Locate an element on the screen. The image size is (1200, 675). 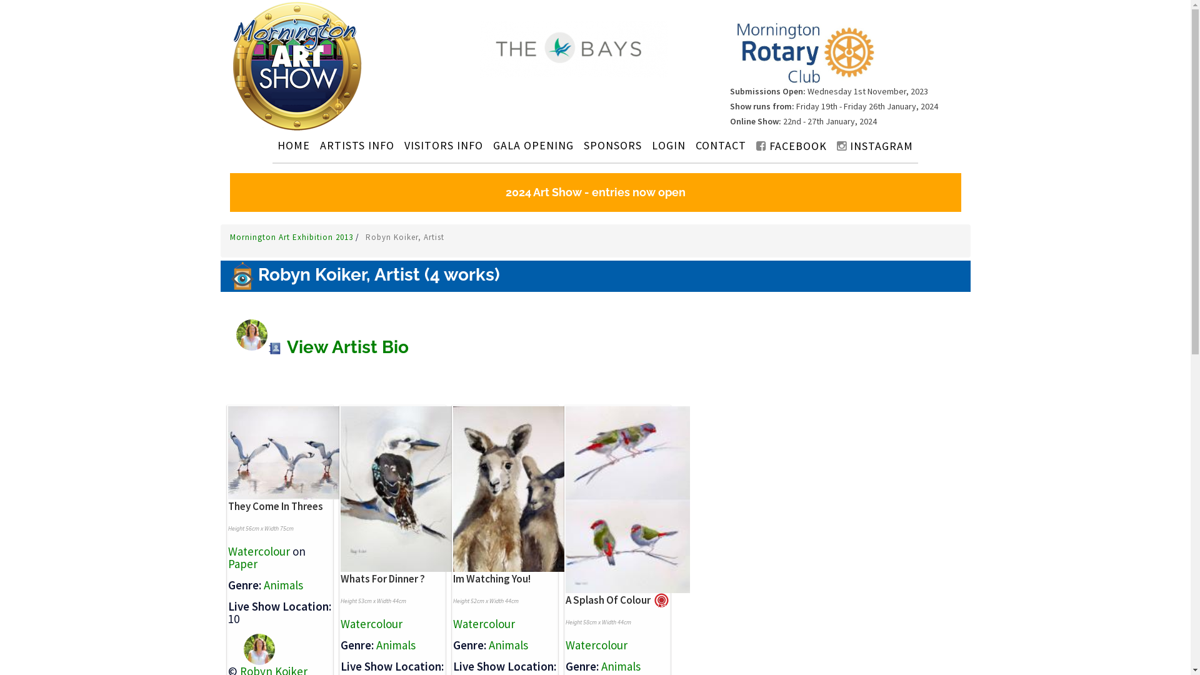
View Artist Bio is located at coordinates (338, 347).